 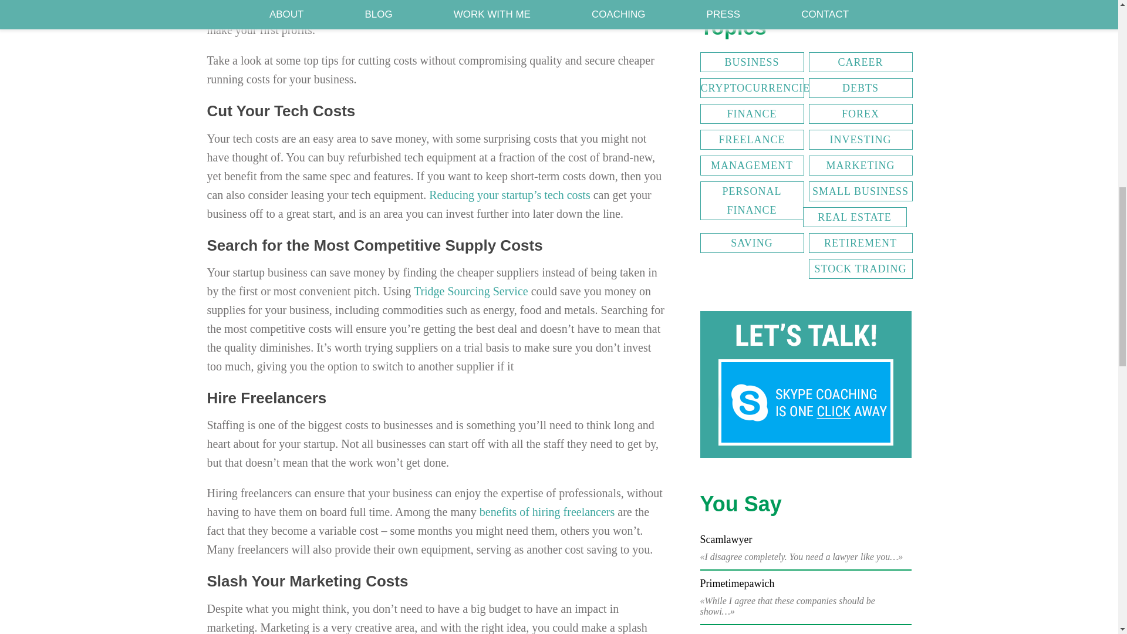 What do you see at coordinates (861, 166) in the screenshot?
I see `MARKETING` at bounding box center [861, 166].